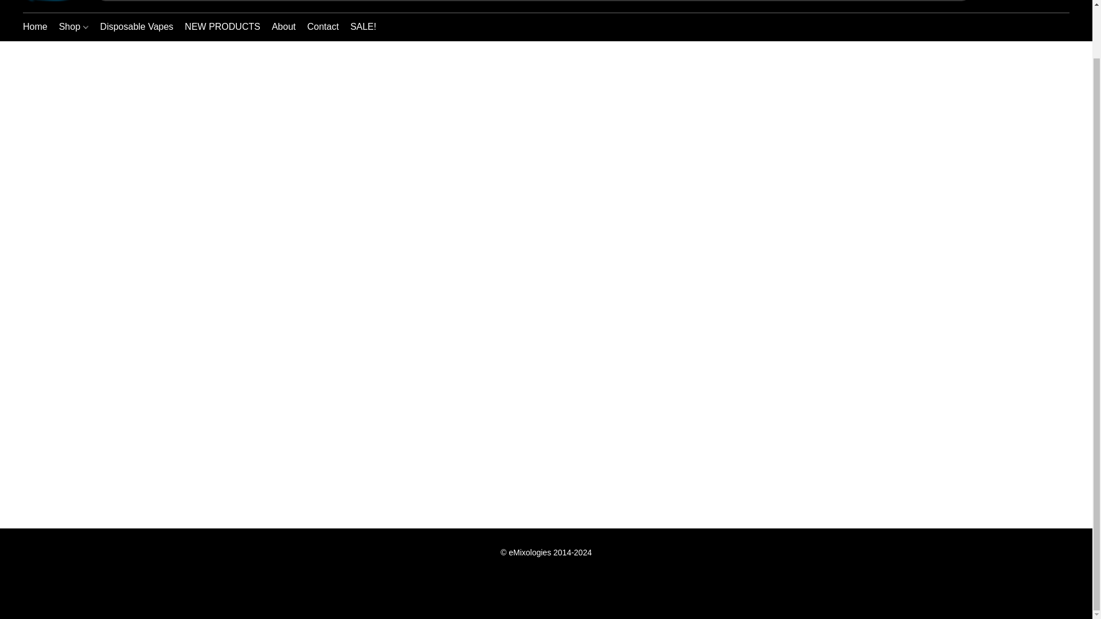 The width and height of the screenshot is (1101, 619). Describe the element at coordinates (677, 573) in the screenshot. I see `About` at that location.